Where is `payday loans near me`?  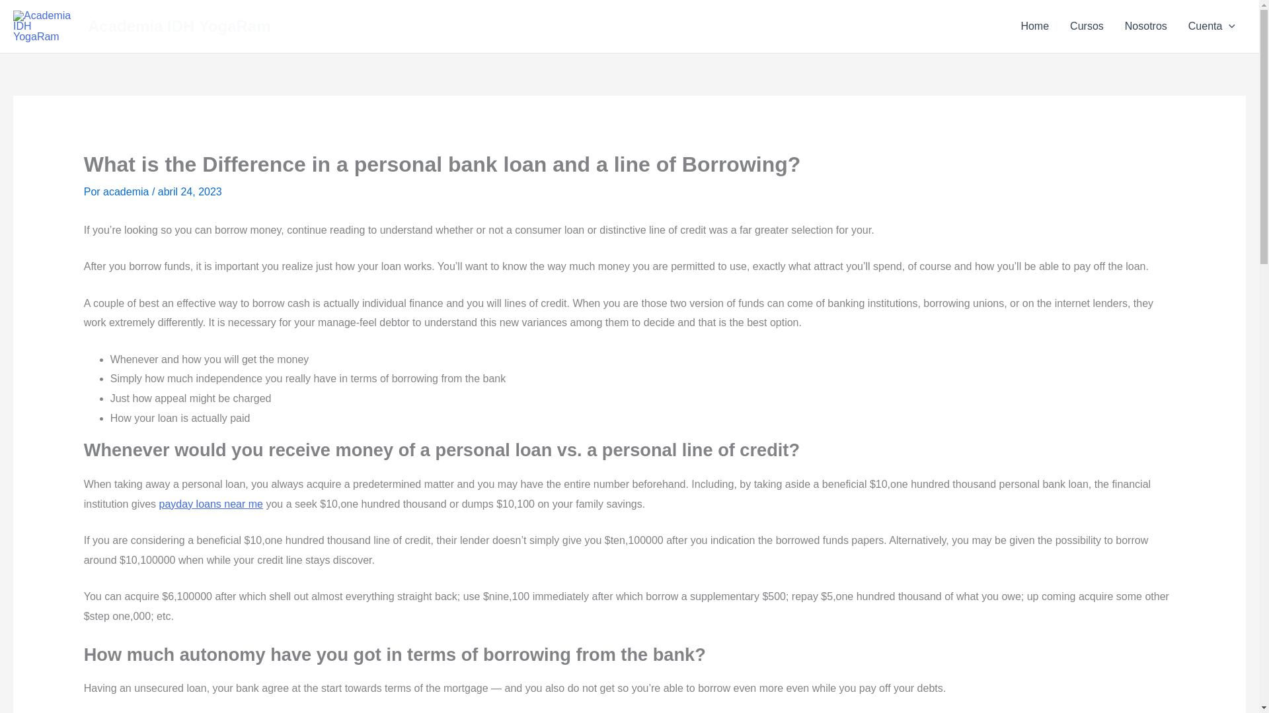 payday loans near me is located at coordinates (211, 504).